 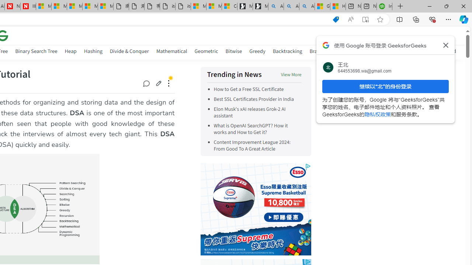 What do you see at coordinates (206, 52) in the screenshot?
I see `Geometric` at bounding box center [206, 52].